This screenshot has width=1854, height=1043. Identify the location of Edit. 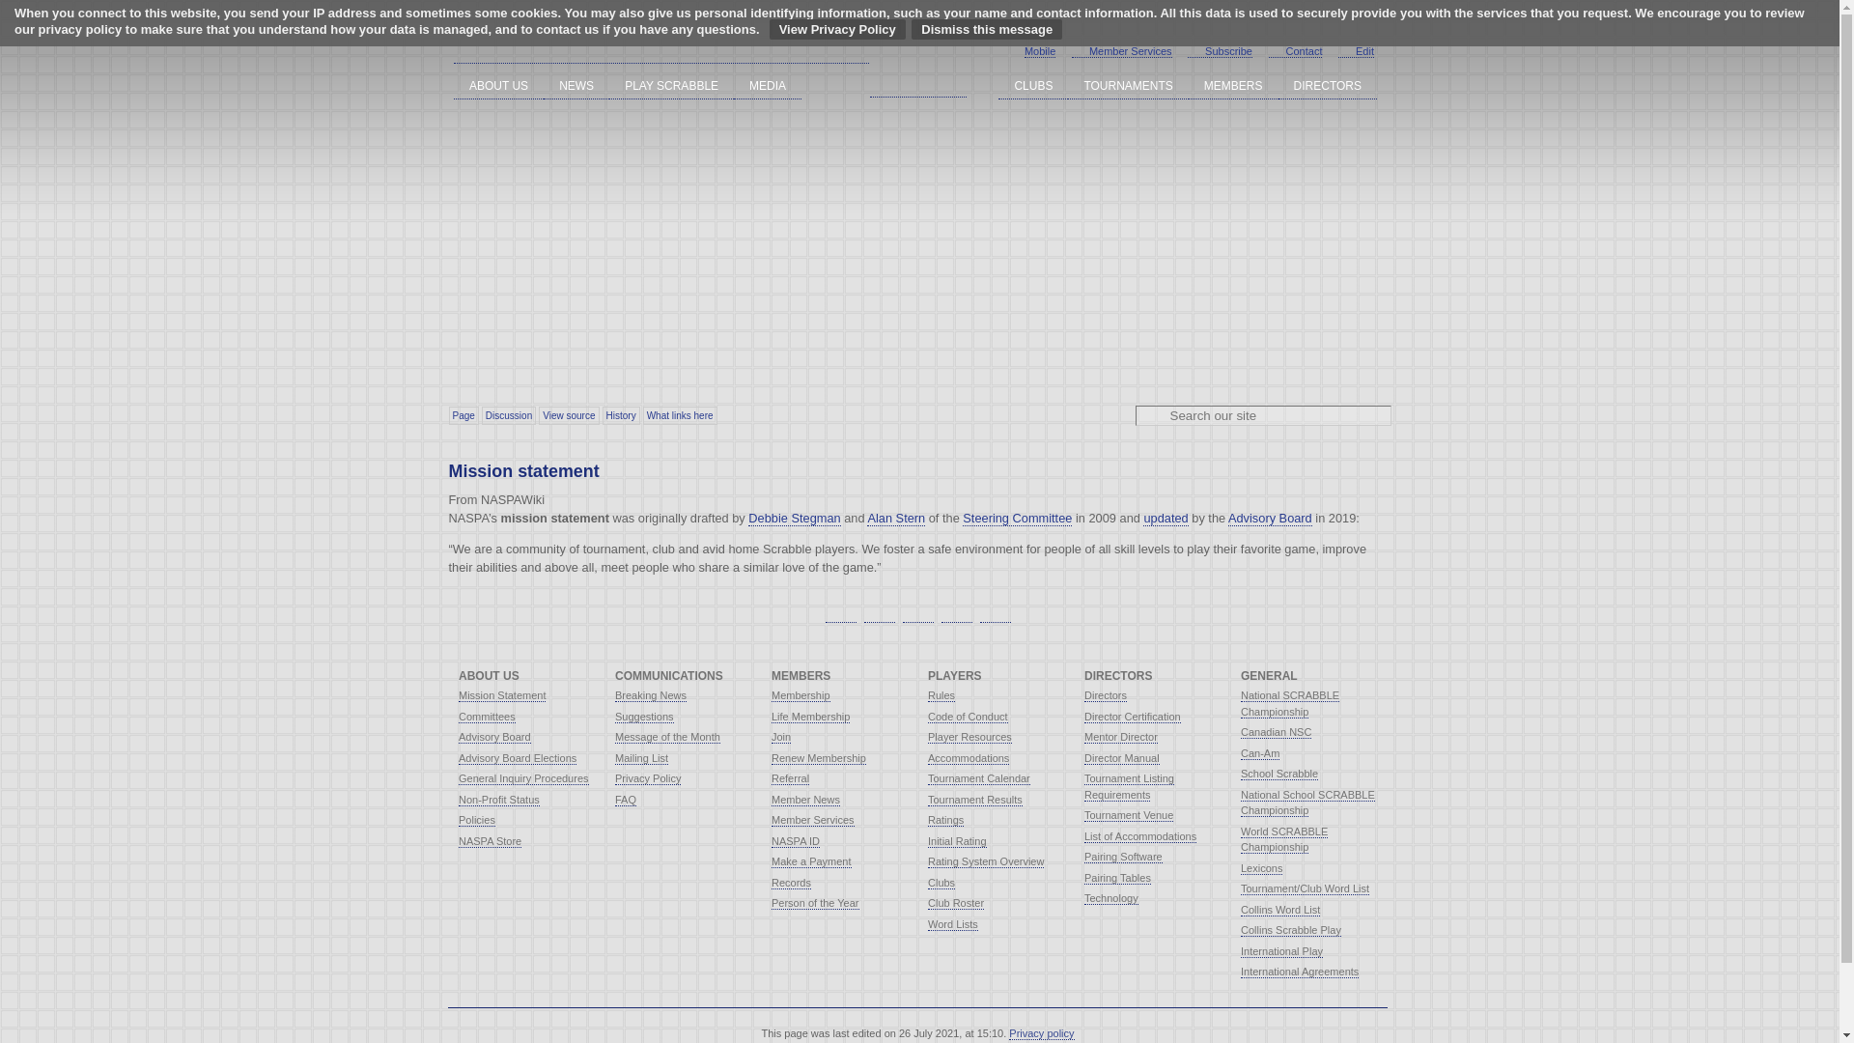
(1356, 52).